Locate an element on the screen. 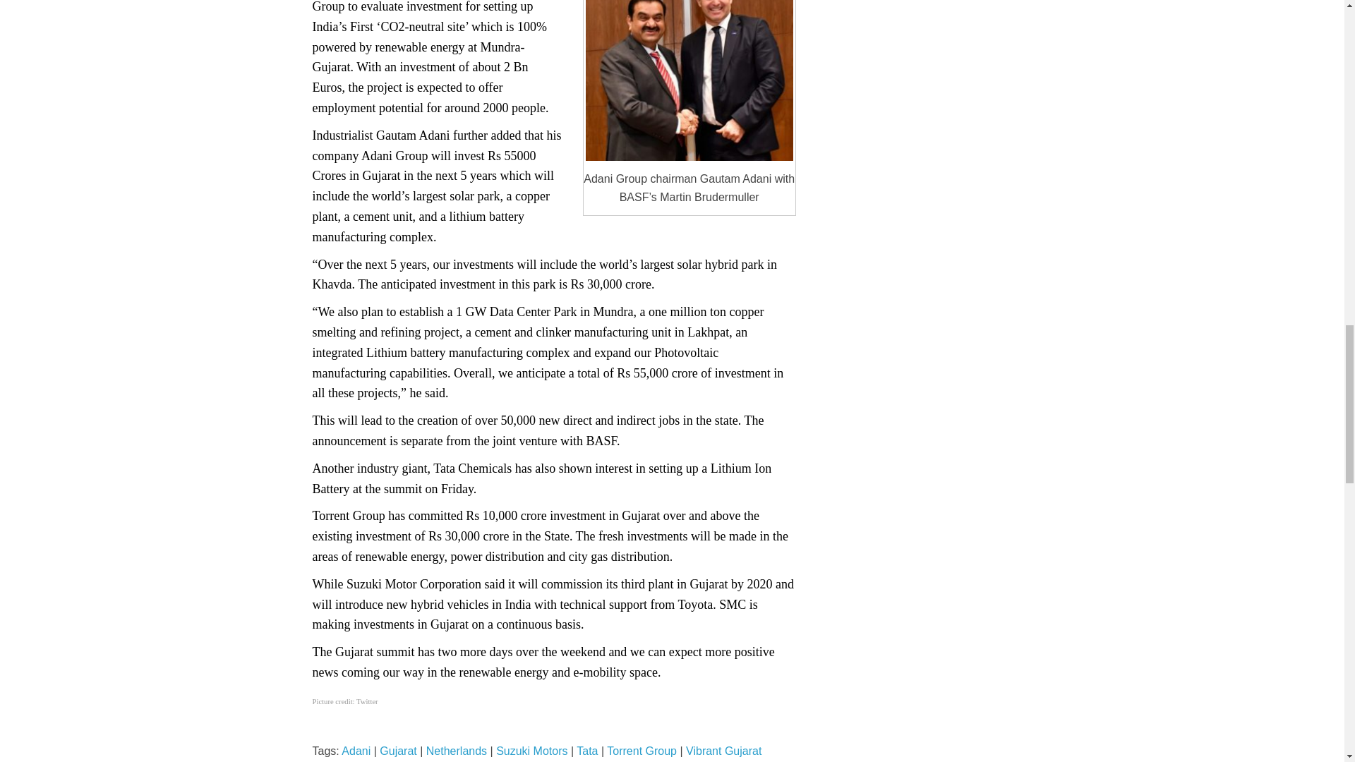 The width and height of the screenshot is (1355, 762). Adani is located at coordinates (356, 751).